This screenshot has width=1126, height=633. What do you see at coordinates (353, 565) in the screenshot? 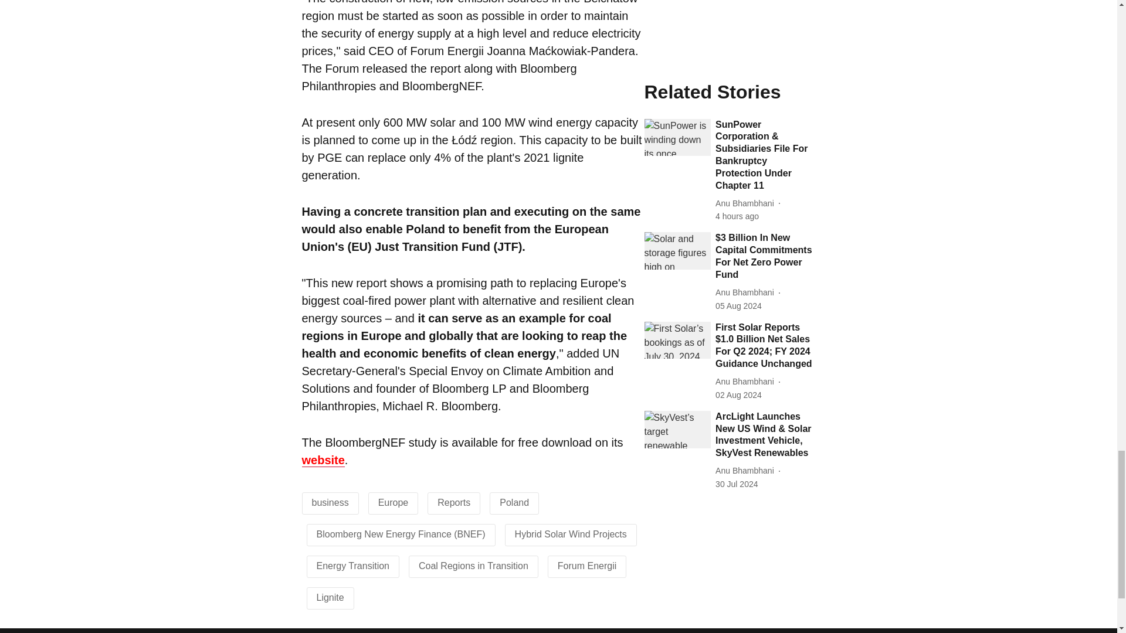
I see `Energy Transition` at bounding box center [353, 565].